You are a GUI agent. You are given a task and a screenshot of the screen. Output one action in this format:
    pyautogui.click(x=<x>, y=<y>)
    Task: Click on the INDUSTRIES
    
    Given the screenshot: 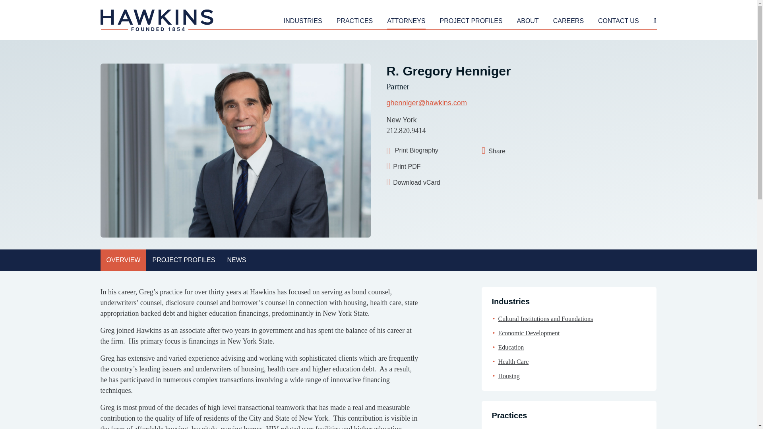 What is the action you would take?
    pyautogui.click(x=303, y=22)
    